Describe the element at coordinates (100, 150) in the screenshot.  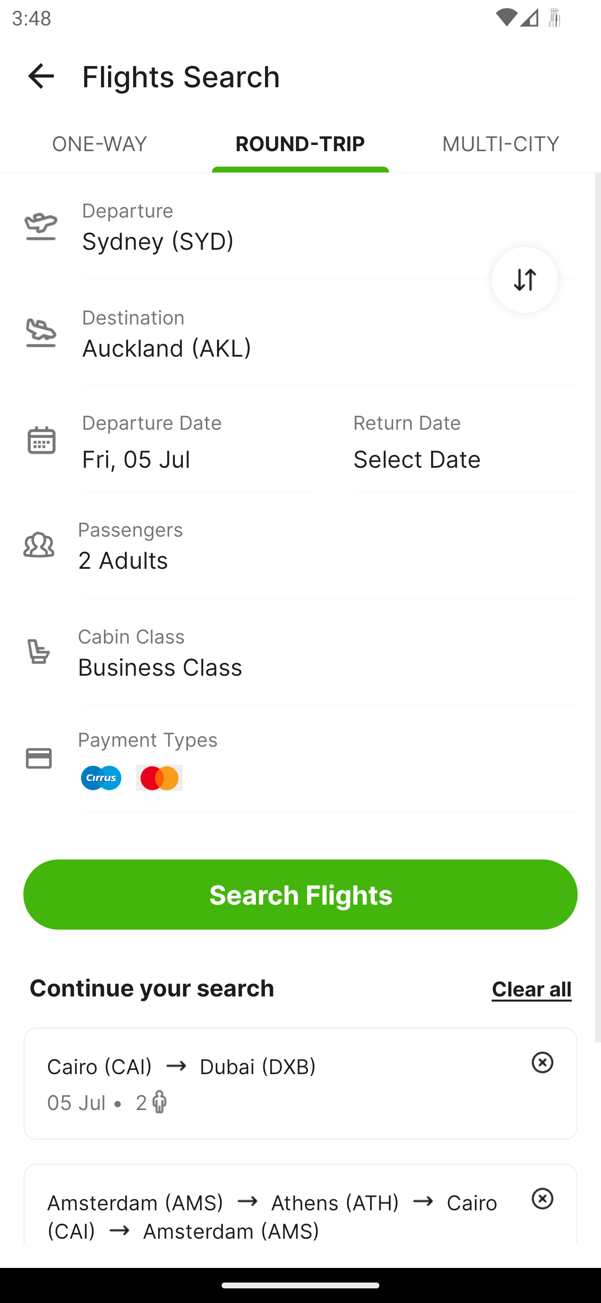
I see `ONE-WAY` at that location.